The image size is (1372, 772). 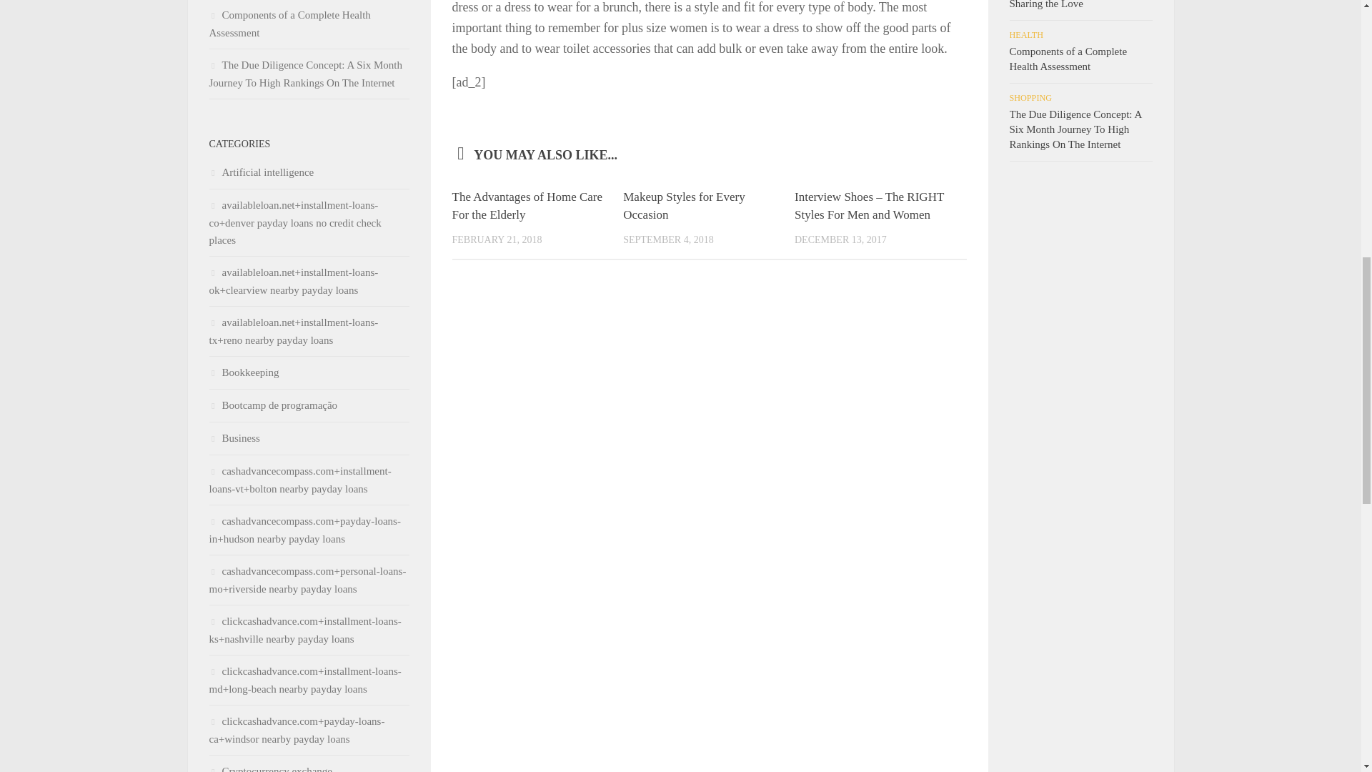 I want to click on Permalink to The Advantages of Home Care For the Elderly, so click(x=526, y=206).